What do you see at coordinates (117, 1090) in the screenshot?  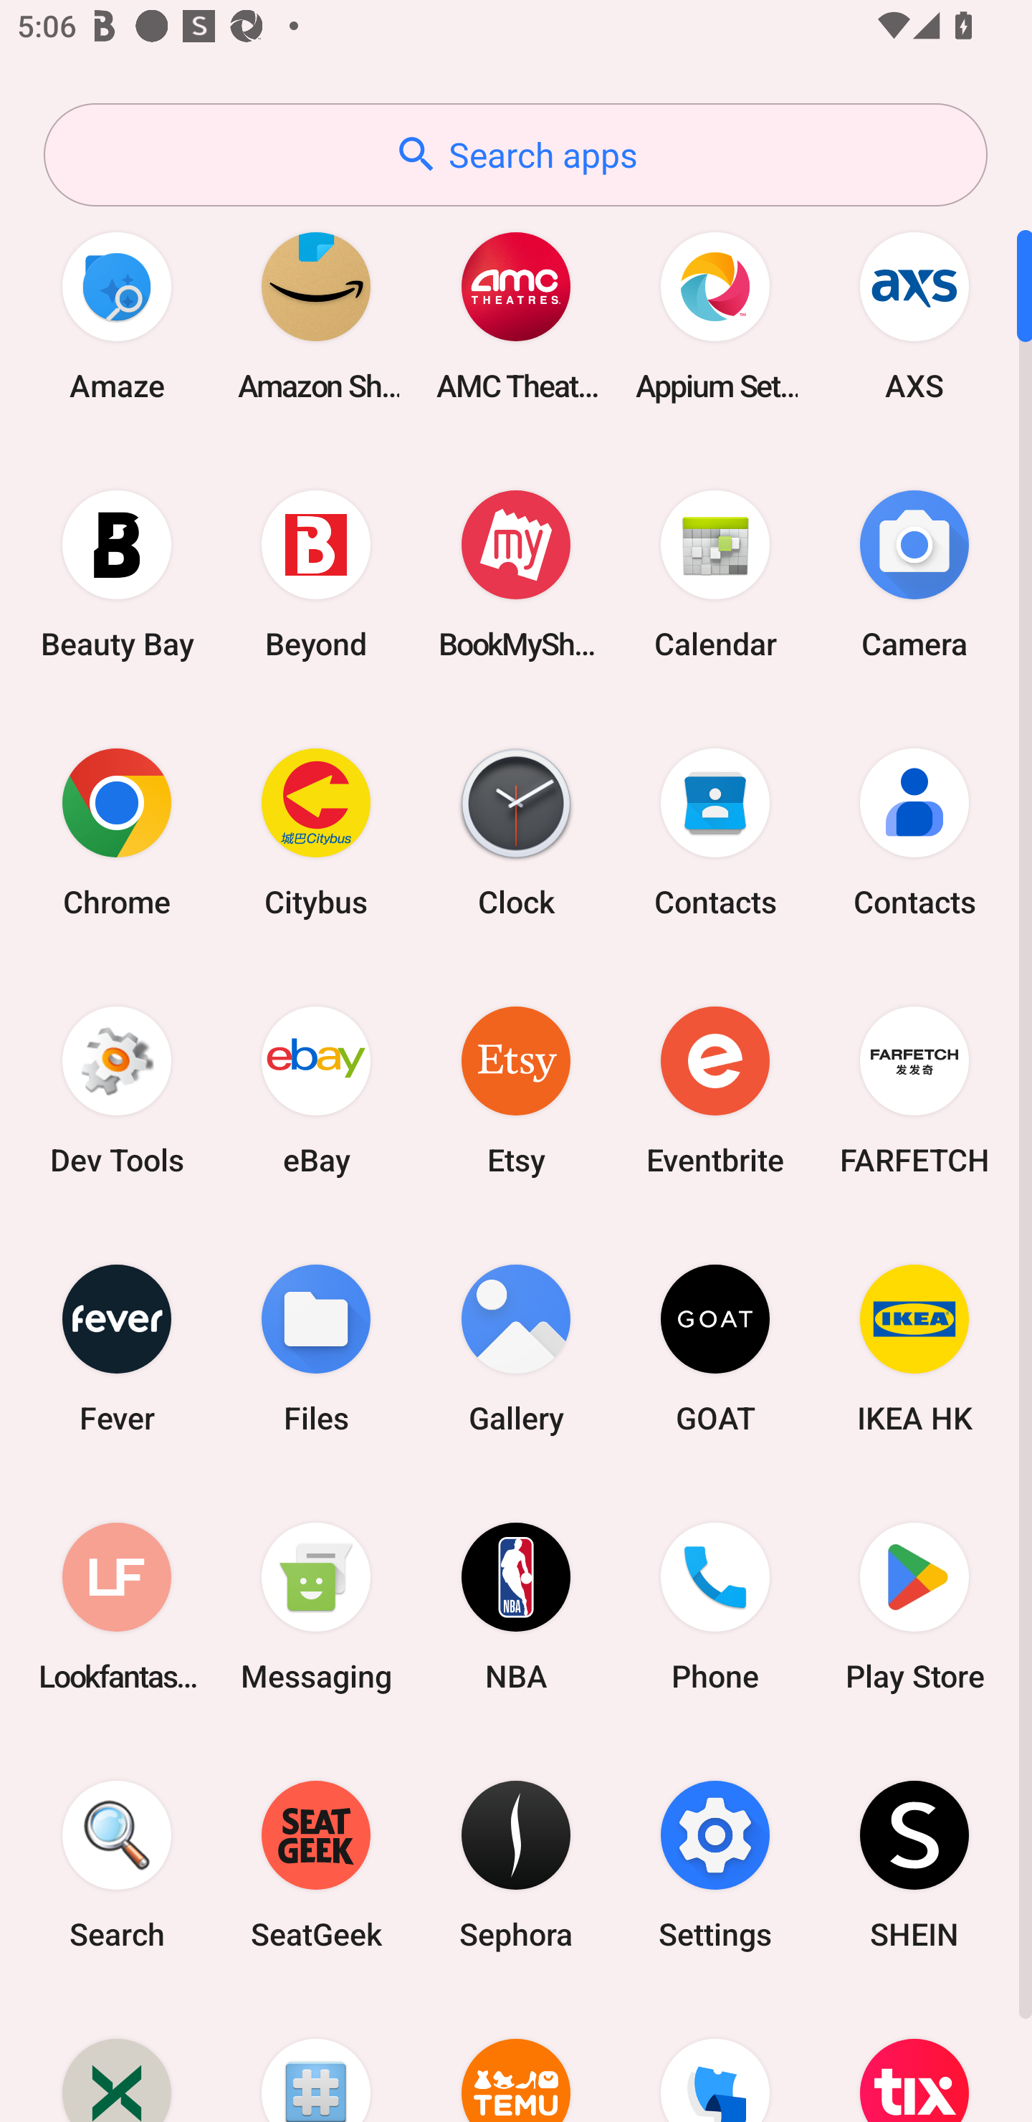 I see `Dev Tools` at bounding box center [117, 1090].